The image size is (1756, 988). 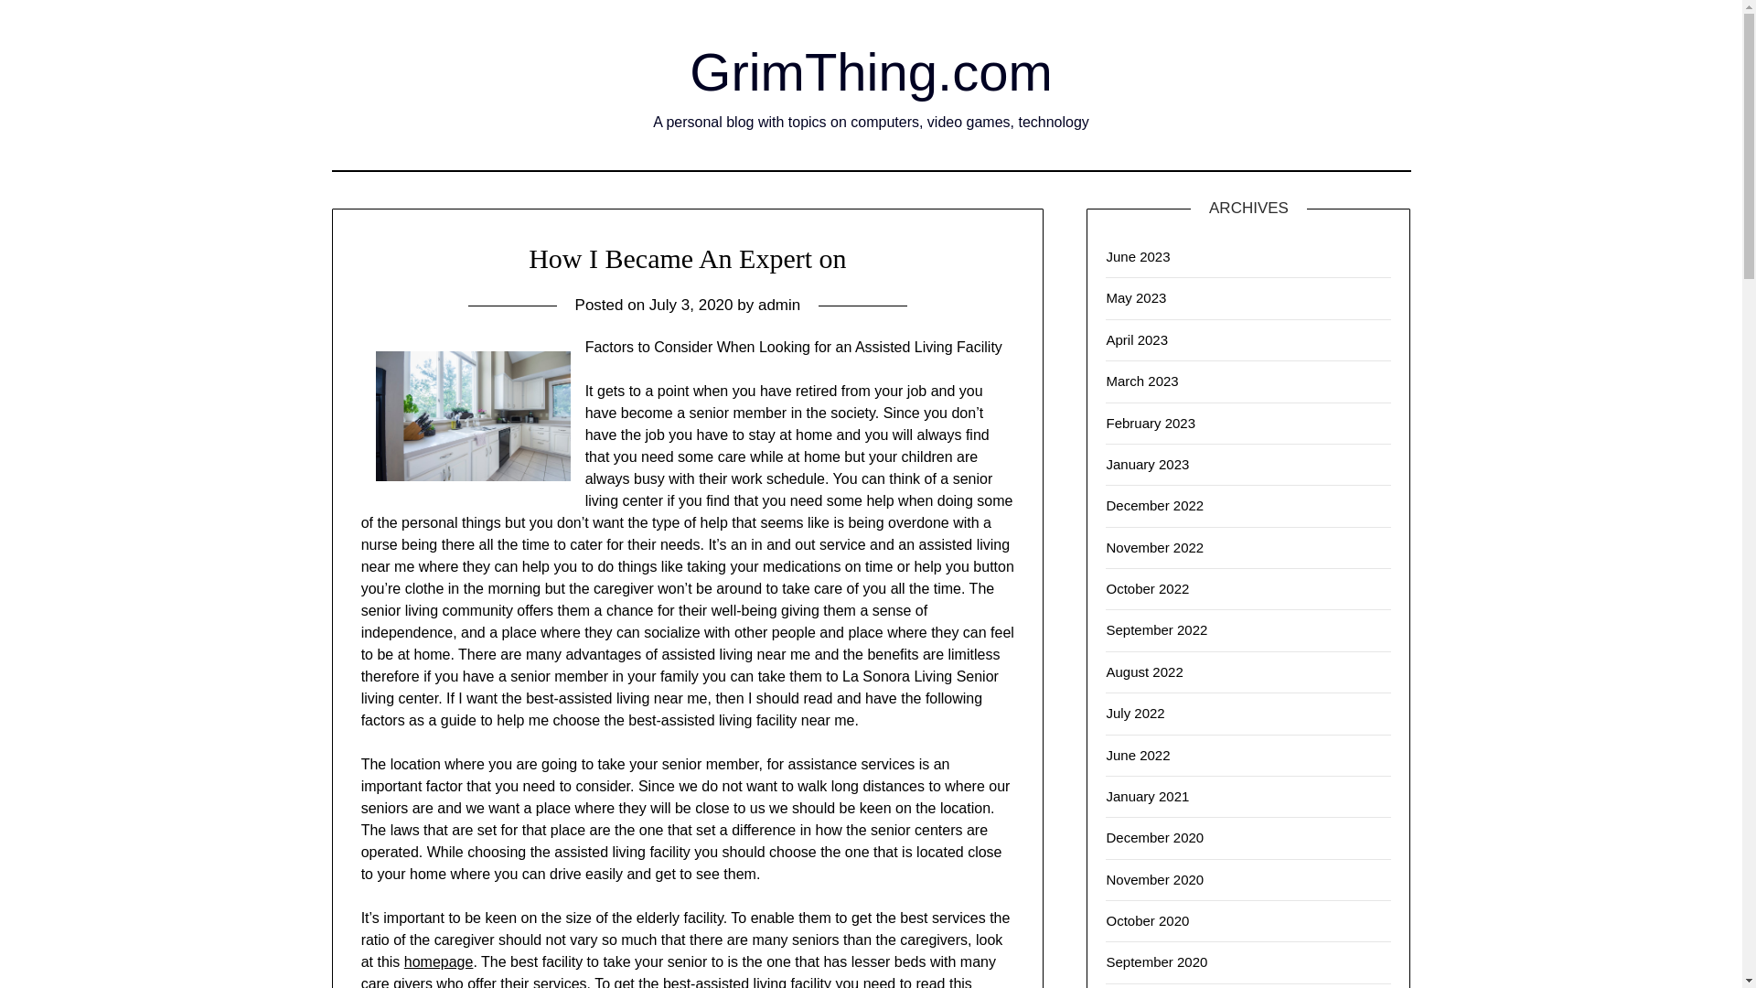 I want to click on June 2022, so click(x=1138, y=754).